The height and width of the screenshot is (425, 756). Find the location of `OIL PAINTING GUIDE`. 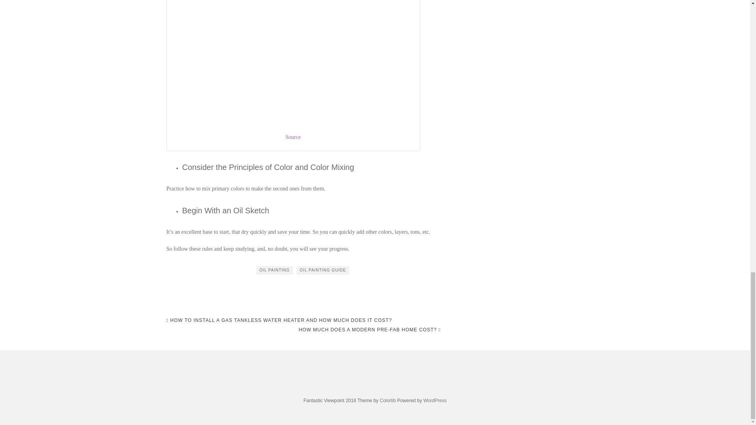

OIL PAINTING GUIDE is located at coordinates (322, 270).